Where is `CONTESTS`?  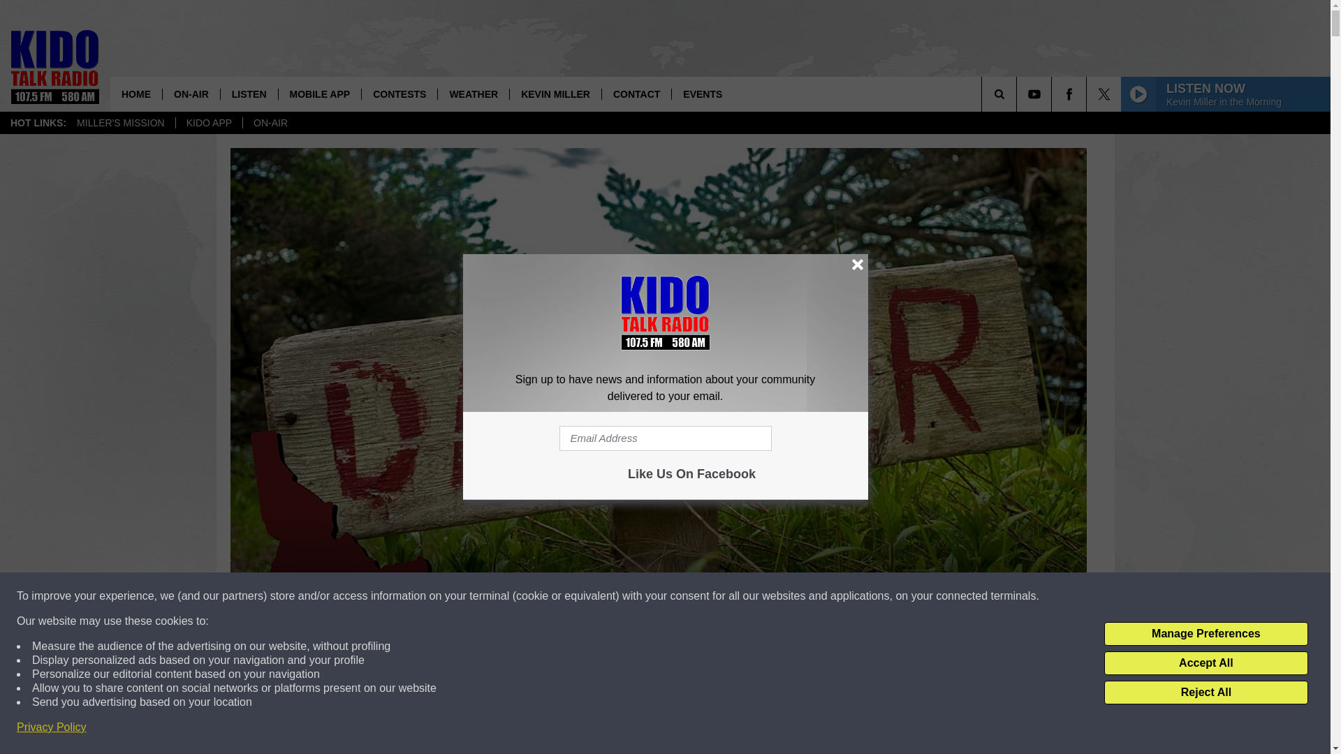 CONTESTS is located at coordinates (398, 94).